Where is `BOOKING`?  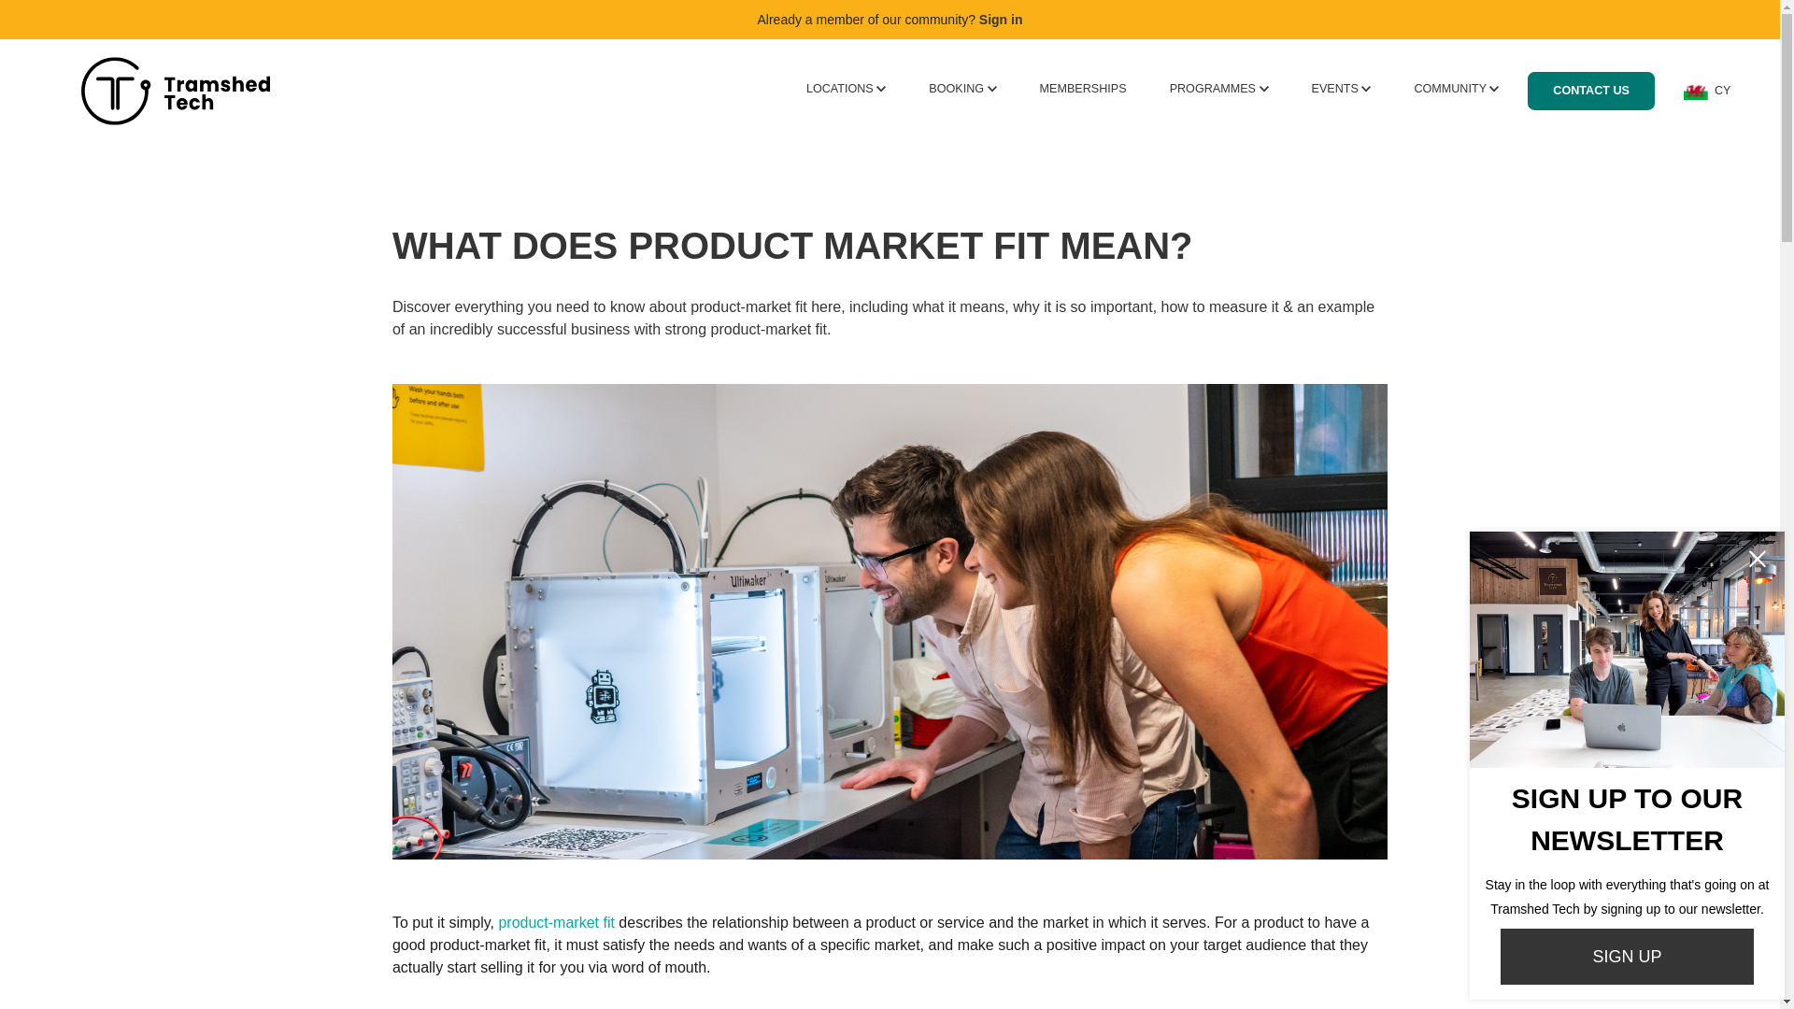 BOOKING is located at coordinates (962, 88).